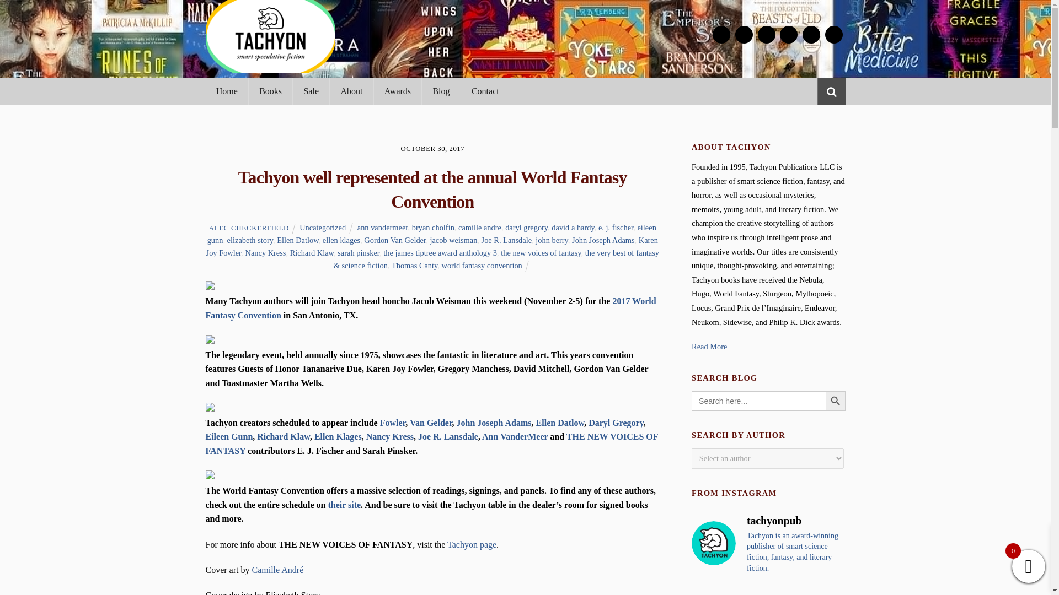 This screenshot has height=595, width=1059. What do you see at coordinates (441, 91) in the screenshot?
I see `Blog` at bounding box center [441, 91].